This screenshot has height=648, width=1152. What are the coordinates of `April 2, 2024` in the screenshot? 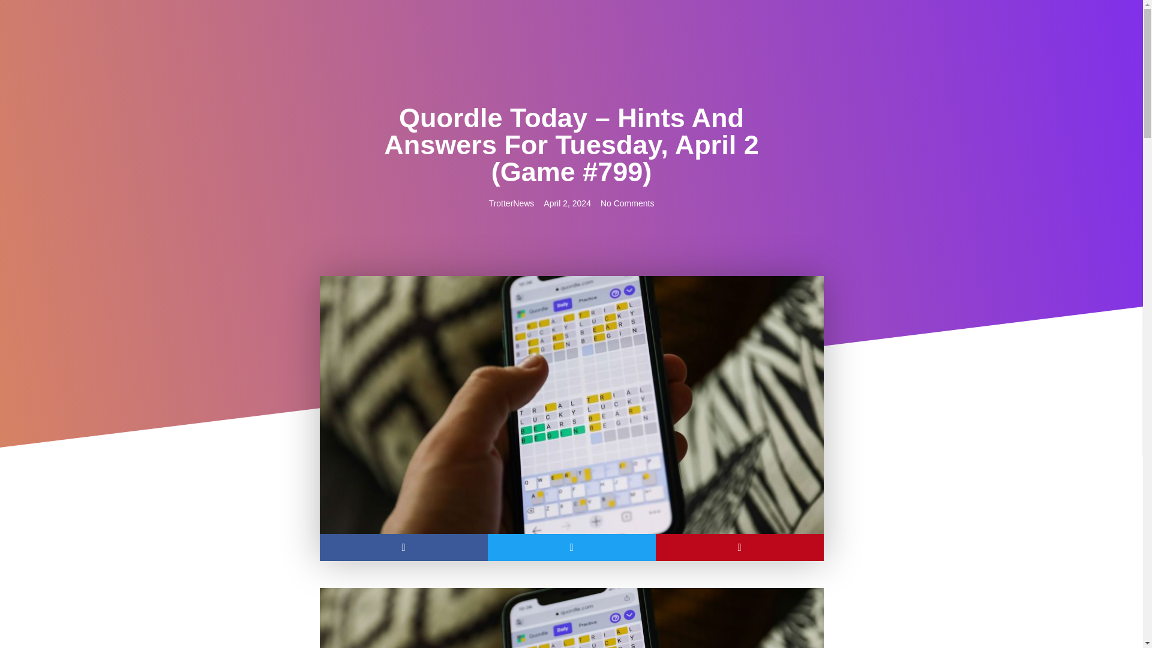 It's located at (567, 203).